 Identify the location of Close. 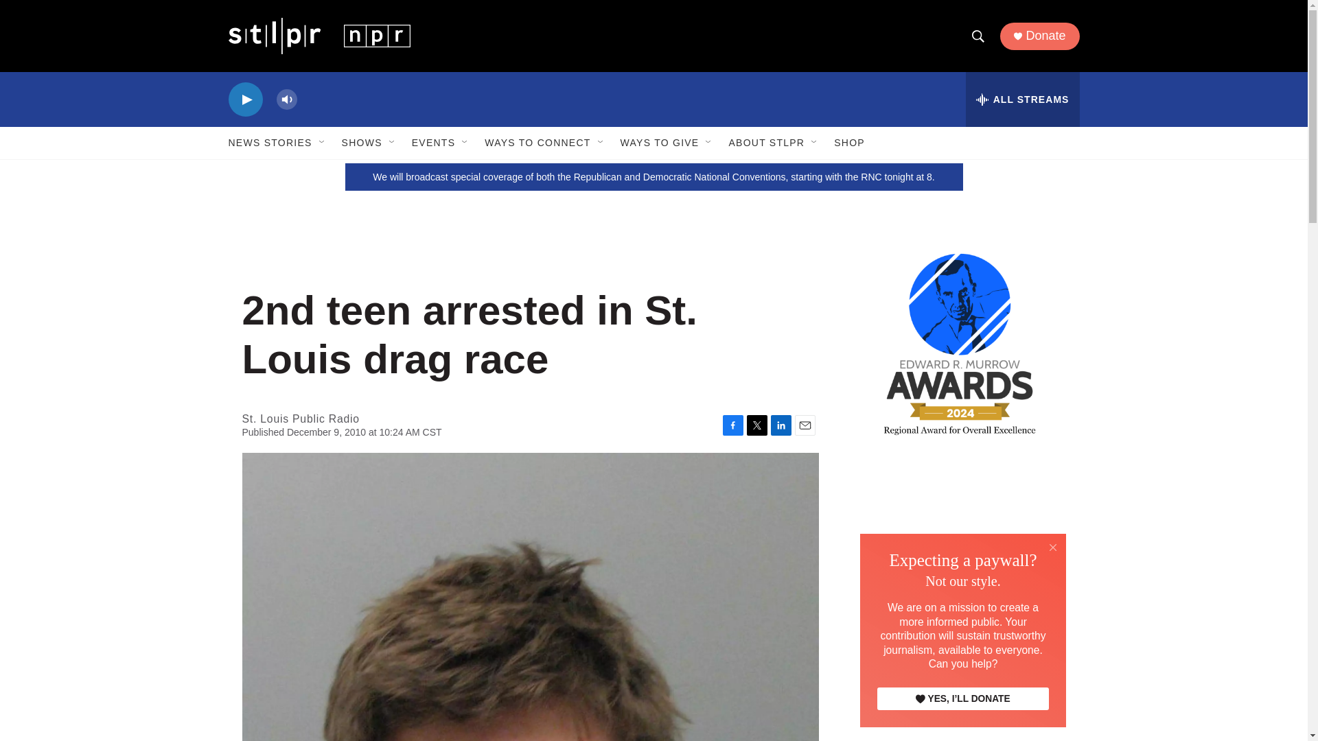
(1053, 548).